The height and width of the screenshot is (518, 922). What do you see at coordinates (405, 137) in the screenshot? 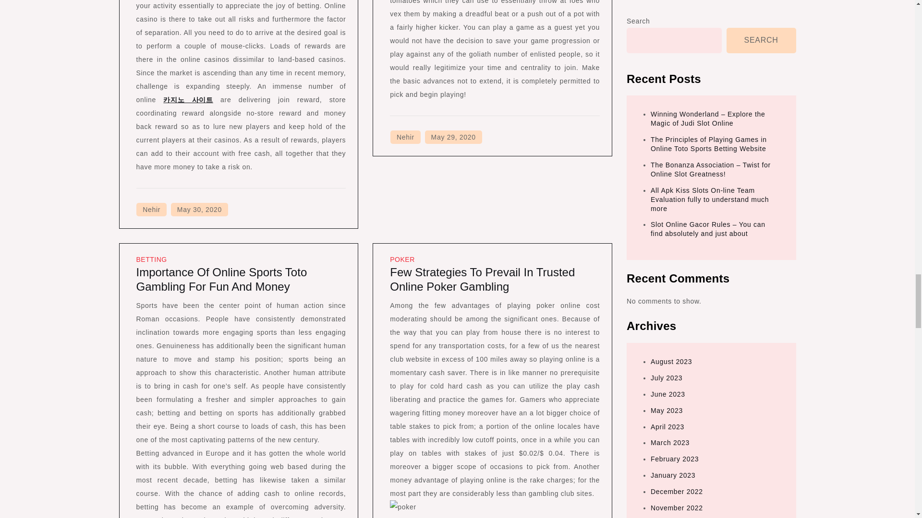
I see `Nehir` at bounding box center [405, 137].